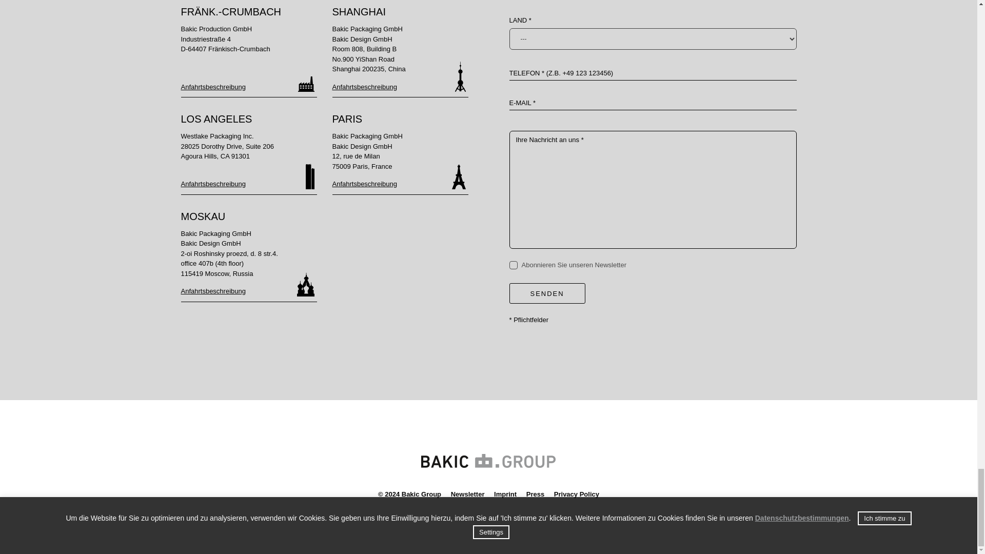 The height and width of the screenshot is (554, 985). Describe the element at coordinates (547, 293) in the screenshot. I see `SENDEN` at that location.